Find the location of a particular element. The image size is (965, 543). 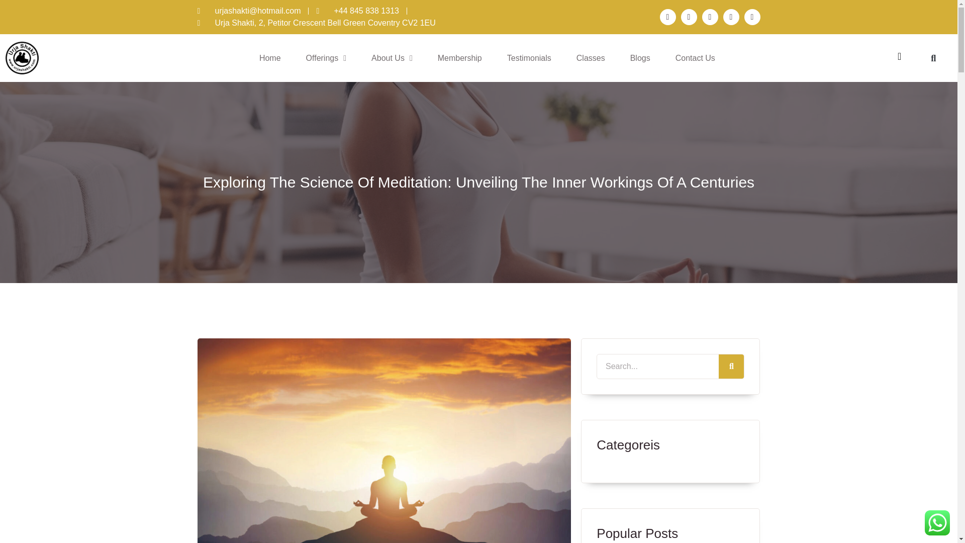

Membership is located at coordinates (459, 58).